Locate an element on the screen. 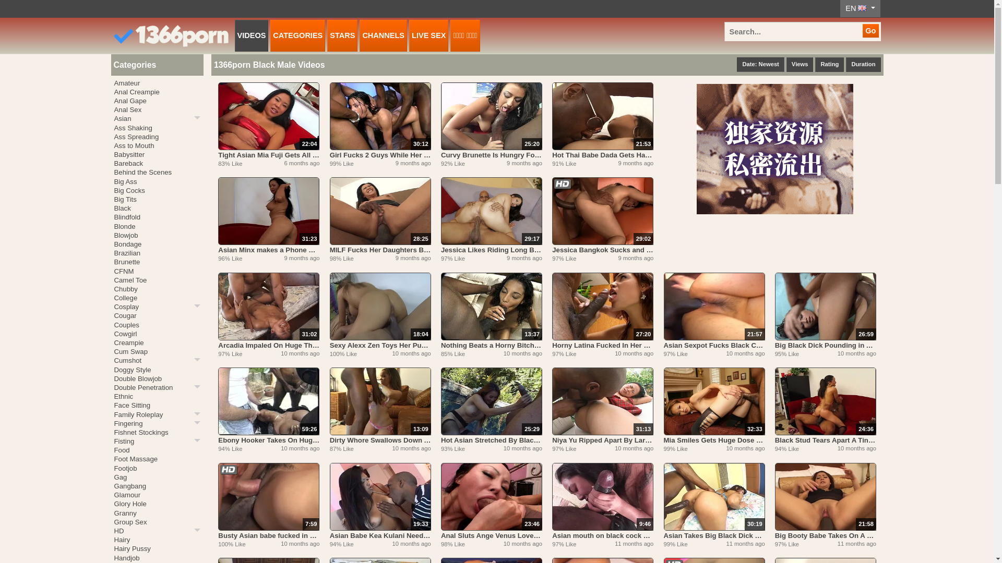 The width and height of the screenshot is (1002, 563). Hairy Pussy is located at coordinates (157, 548).